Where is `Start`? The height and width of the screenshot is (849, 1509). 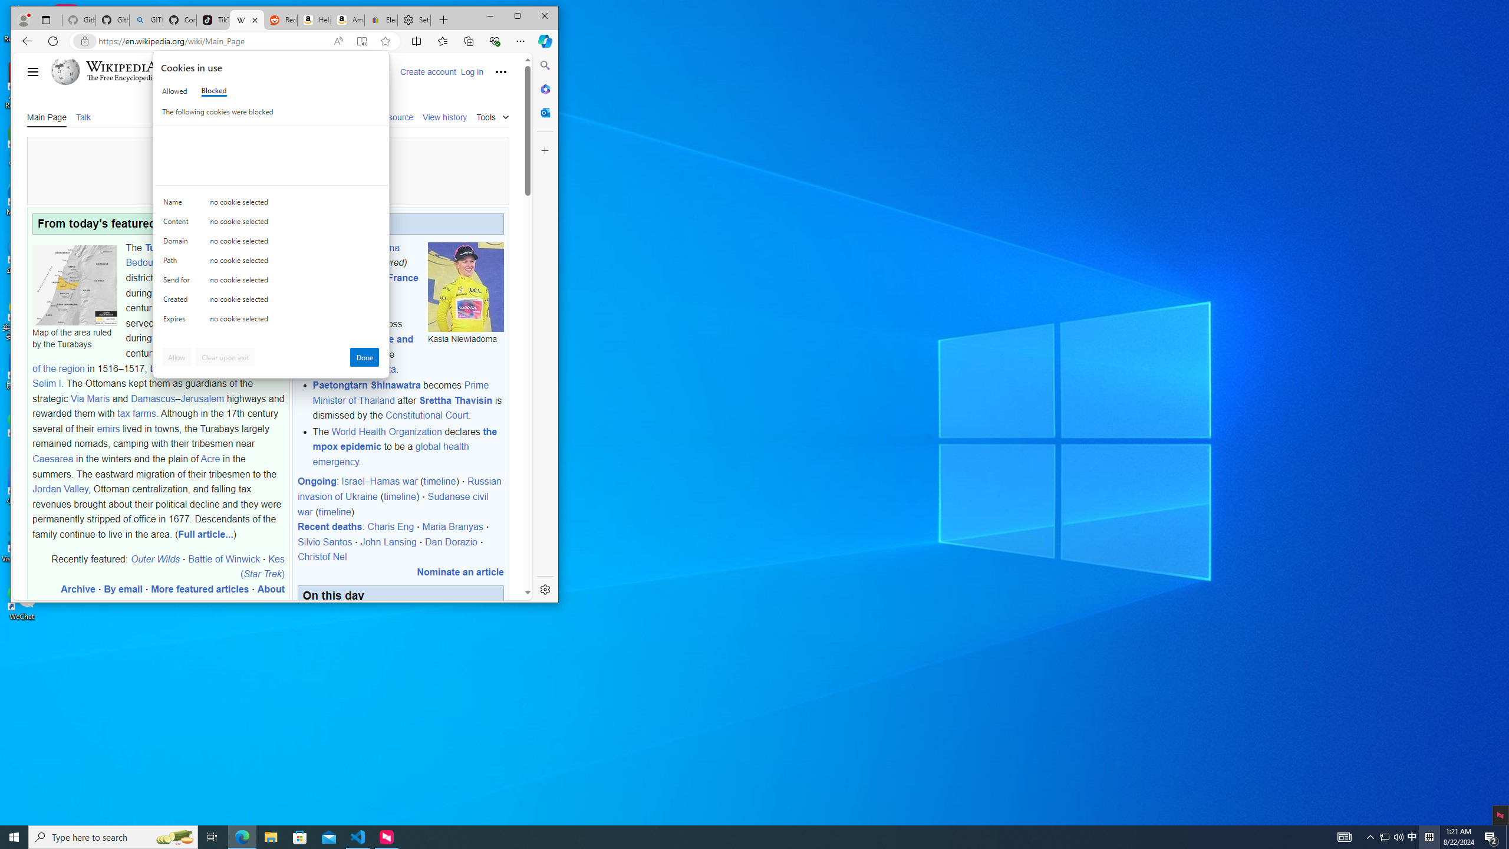 Start is located at coordinates (14, 837).